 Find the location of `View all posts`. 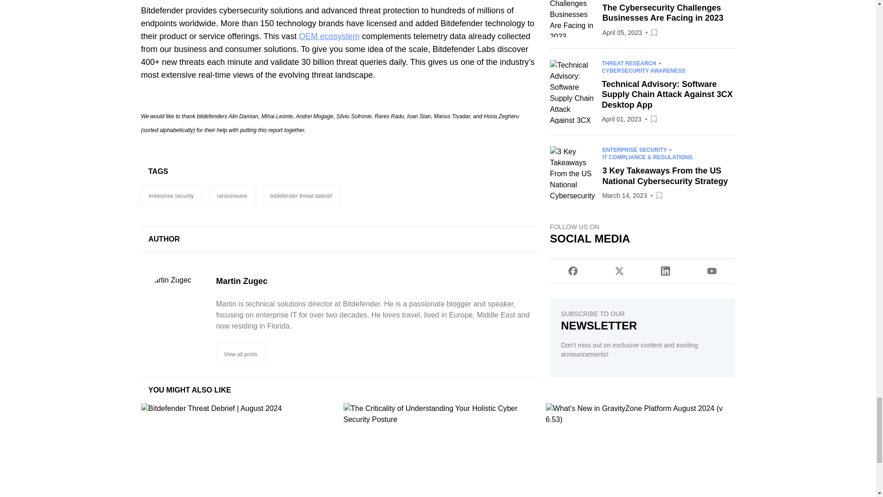

View all posts is located at coordinates (241, 354).